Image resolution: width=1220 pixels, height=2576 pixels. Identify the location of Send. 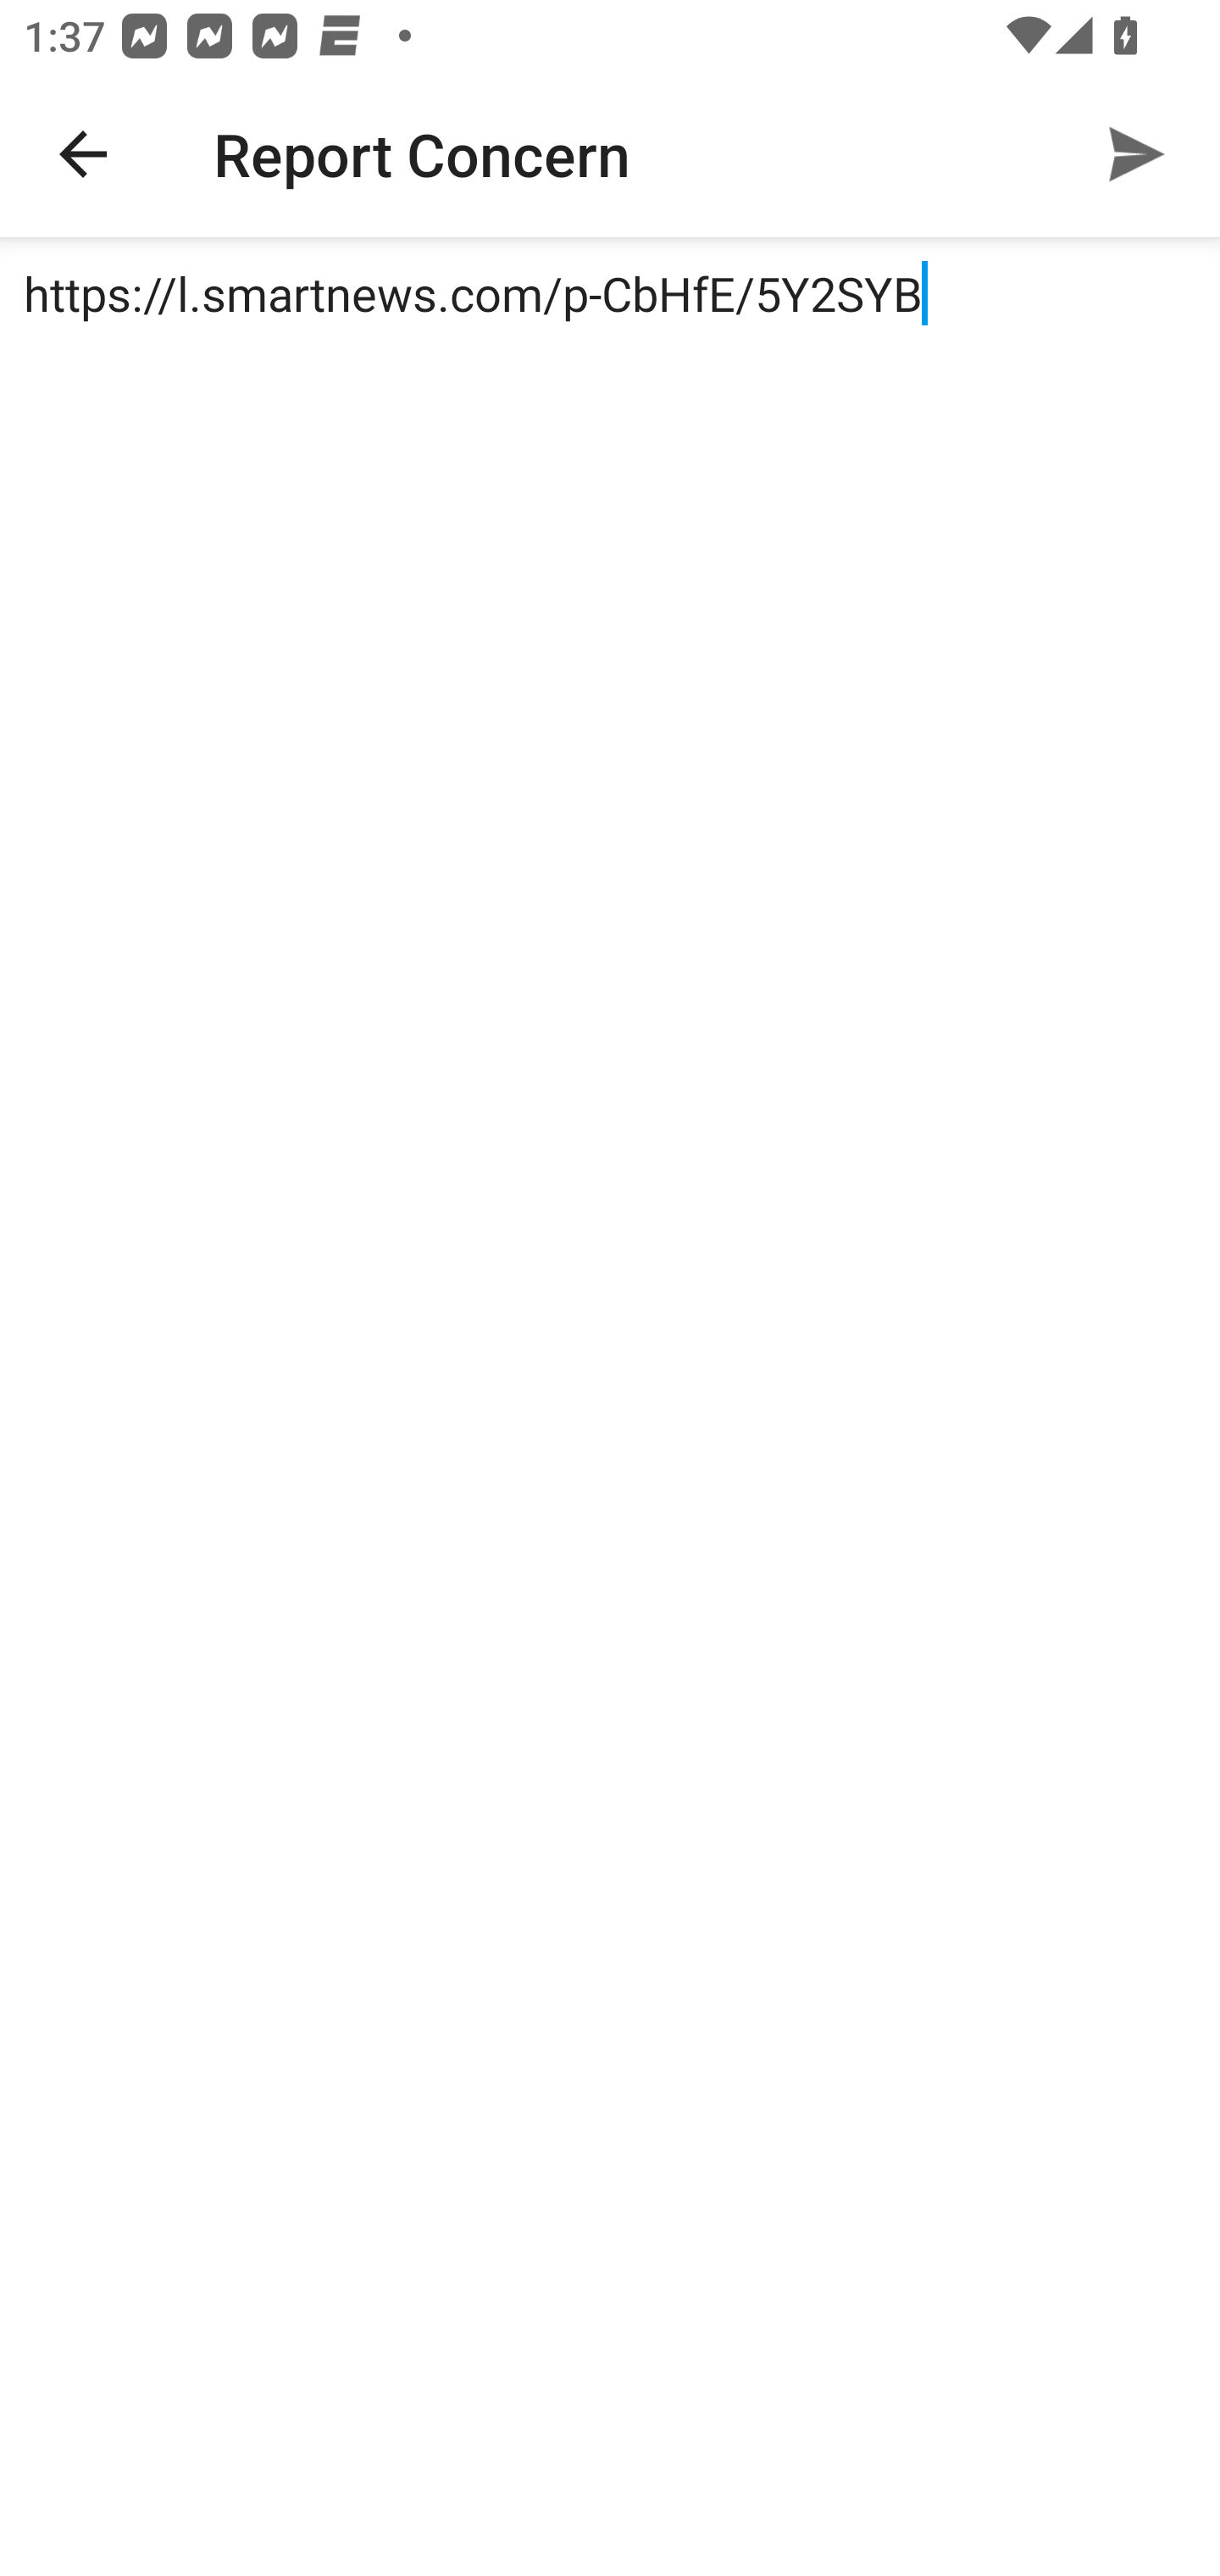
(1137, 154).